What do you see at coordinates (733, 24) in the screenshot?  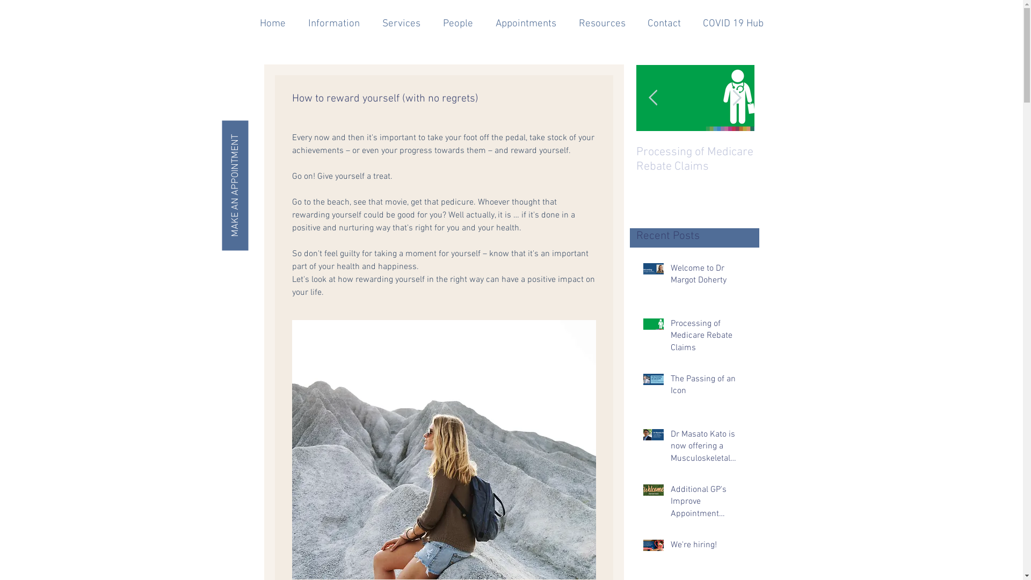 I see `COVID 19 Hub` at bounding box center [733, 24].